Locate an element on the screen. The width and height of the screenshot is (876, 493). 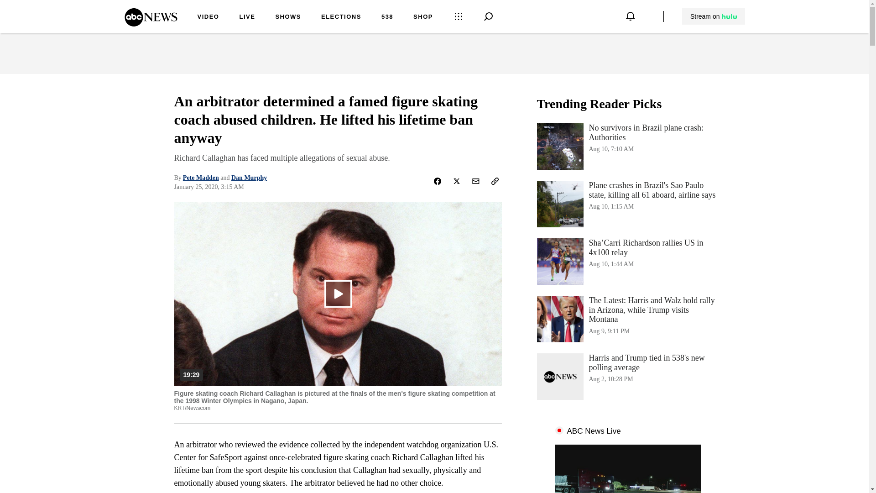
LIVE is located at coordinates (247, 17).